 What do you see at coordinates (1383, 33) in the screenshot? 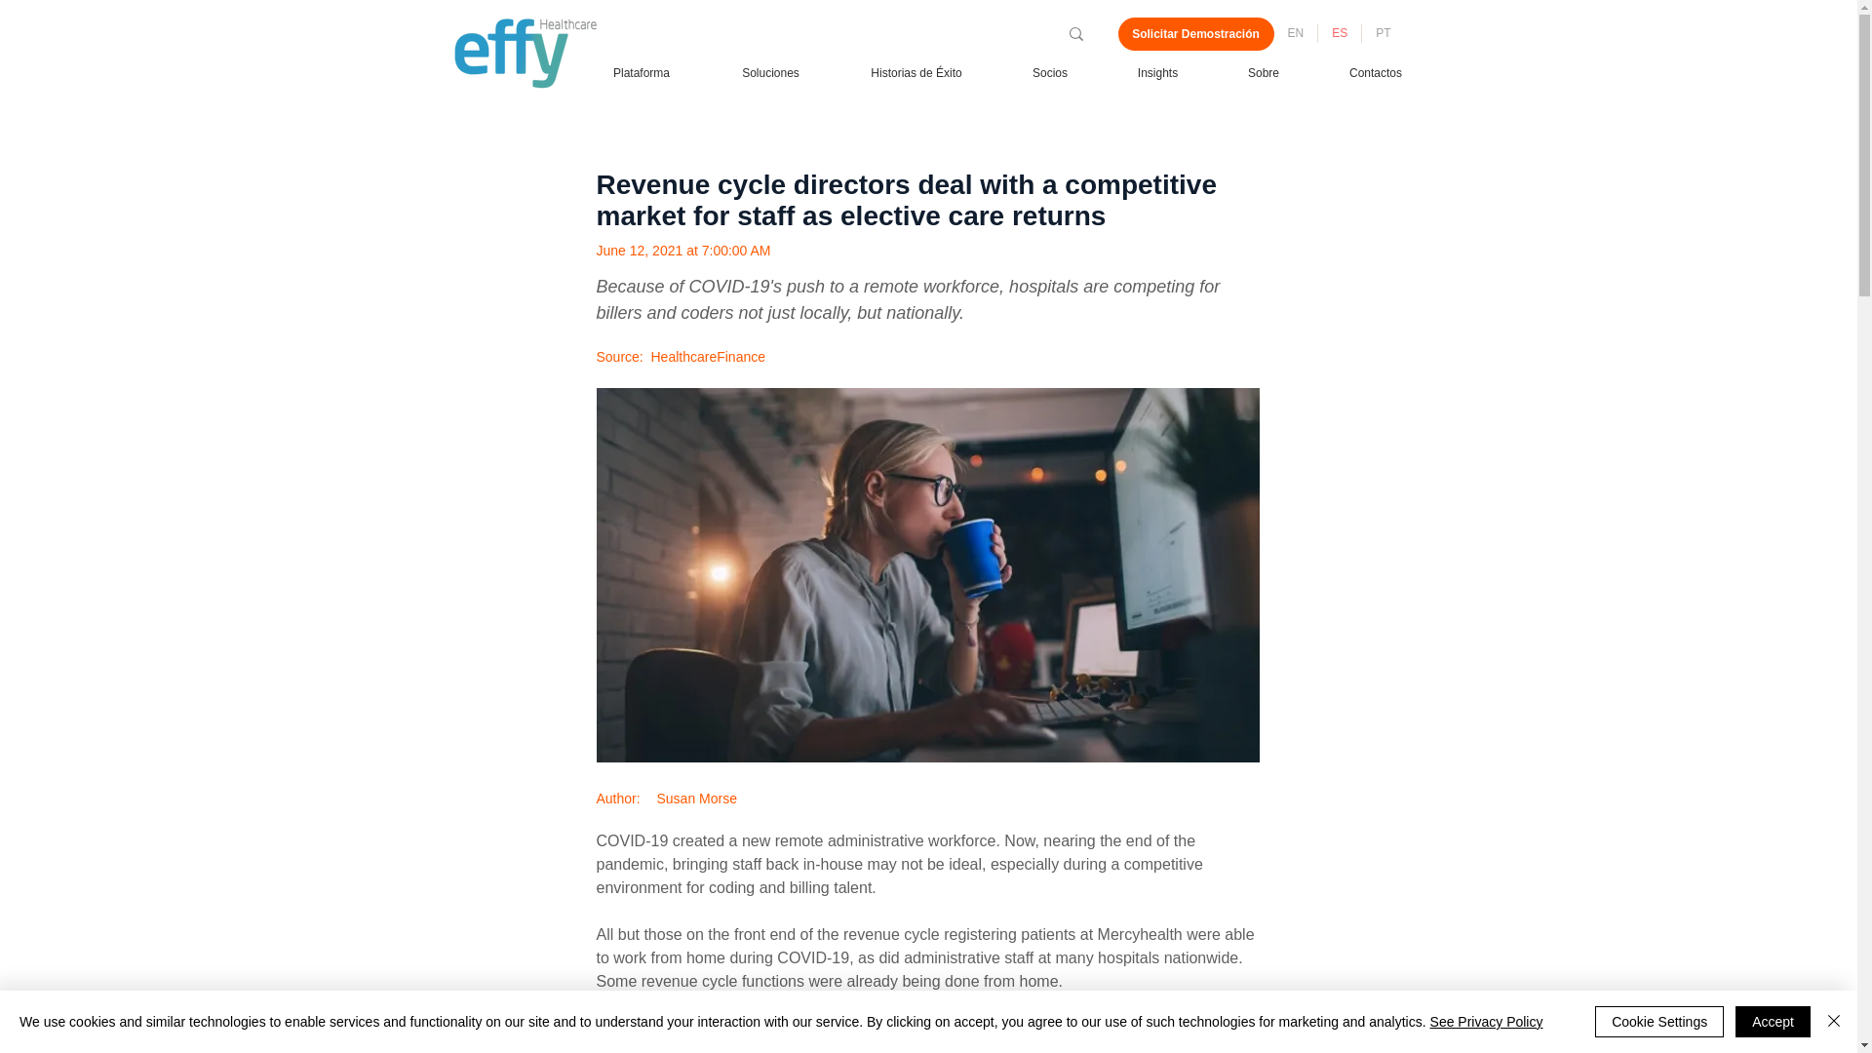
I see `PT` at bounding box center [1383, 33].